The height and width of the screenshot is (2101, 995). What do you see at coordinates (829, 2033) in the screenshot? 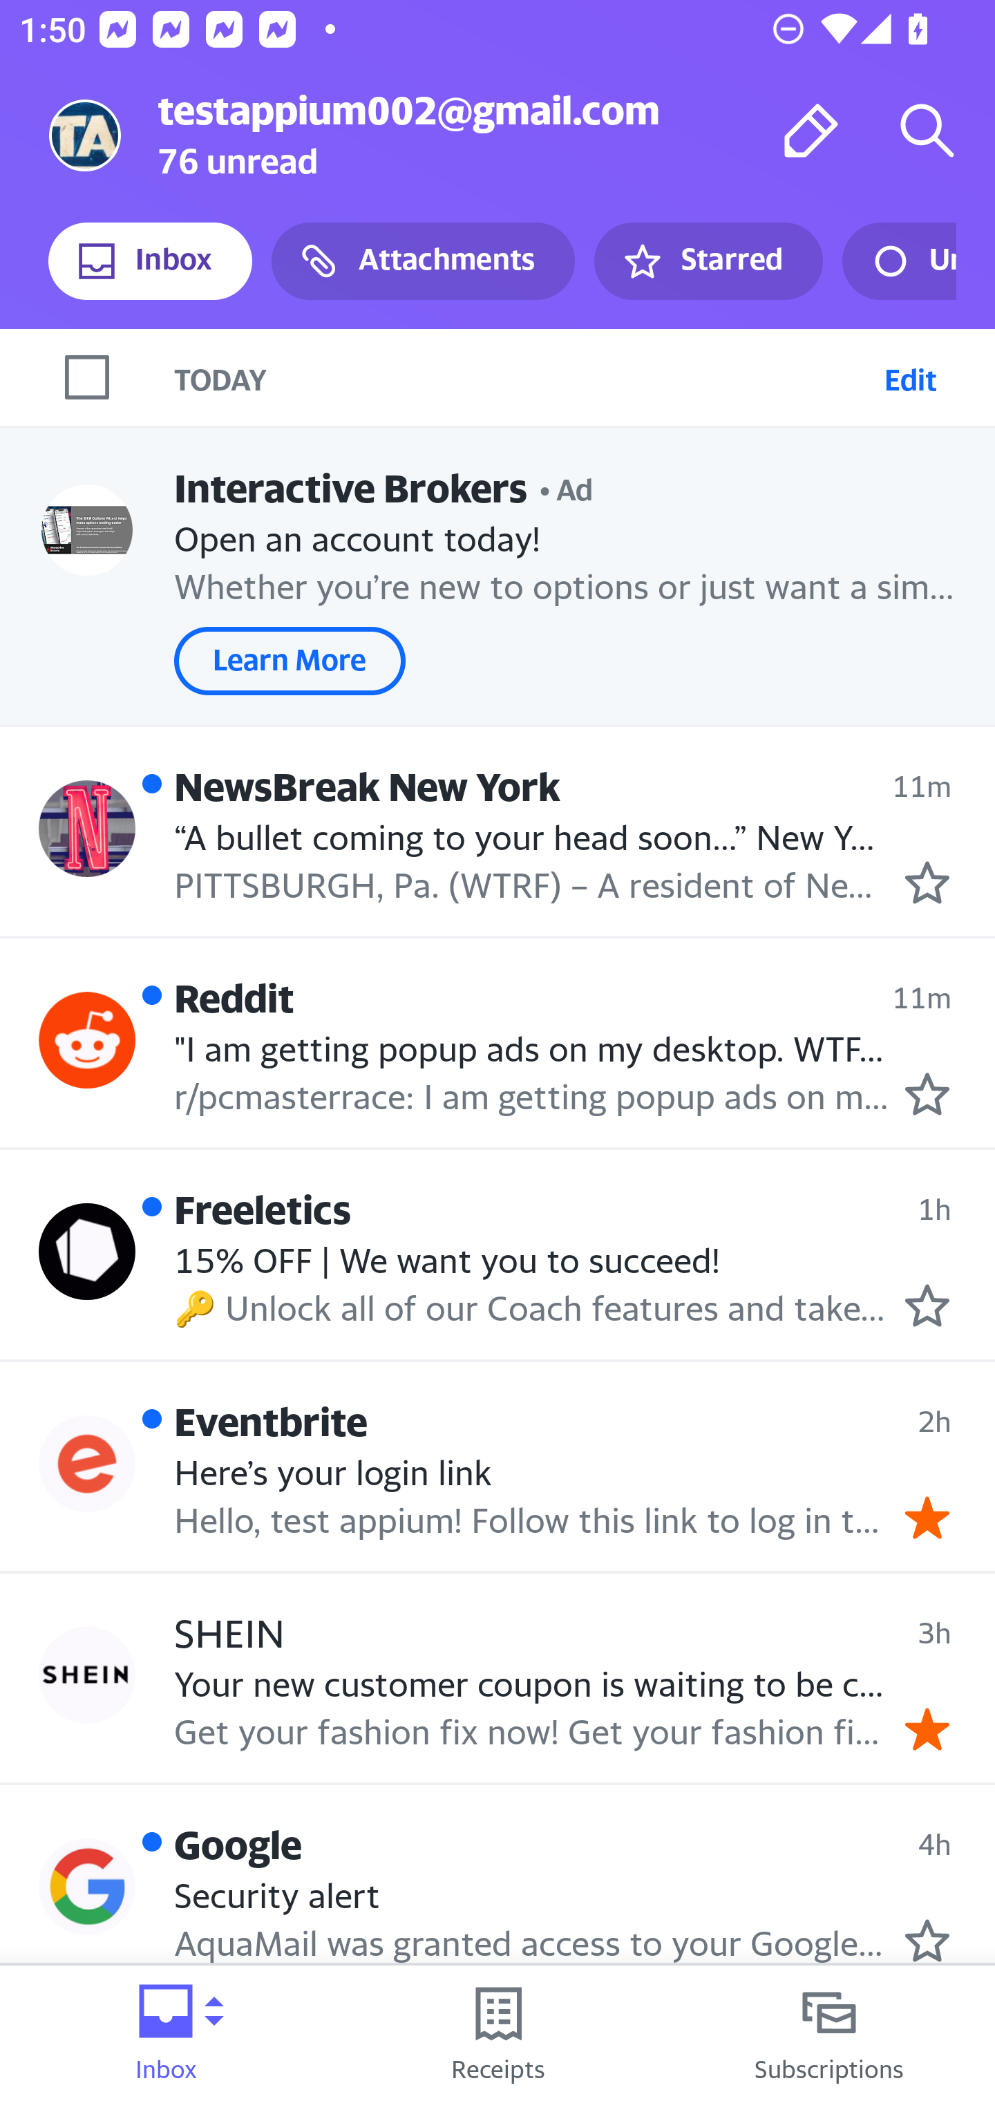
I see `Subscriptions` at bounding box center [829, 2033].